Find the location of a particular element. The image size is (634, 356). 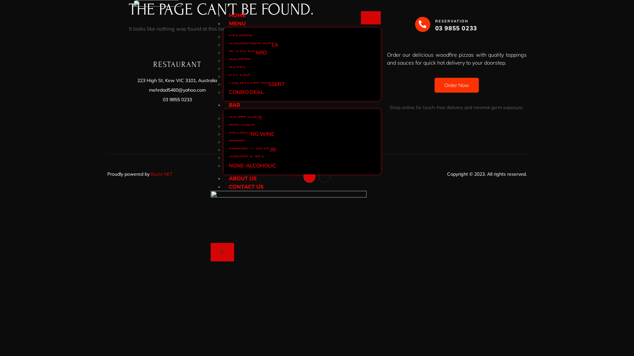

WOODFIRED PIZZA is located at coordinates (254, 44).